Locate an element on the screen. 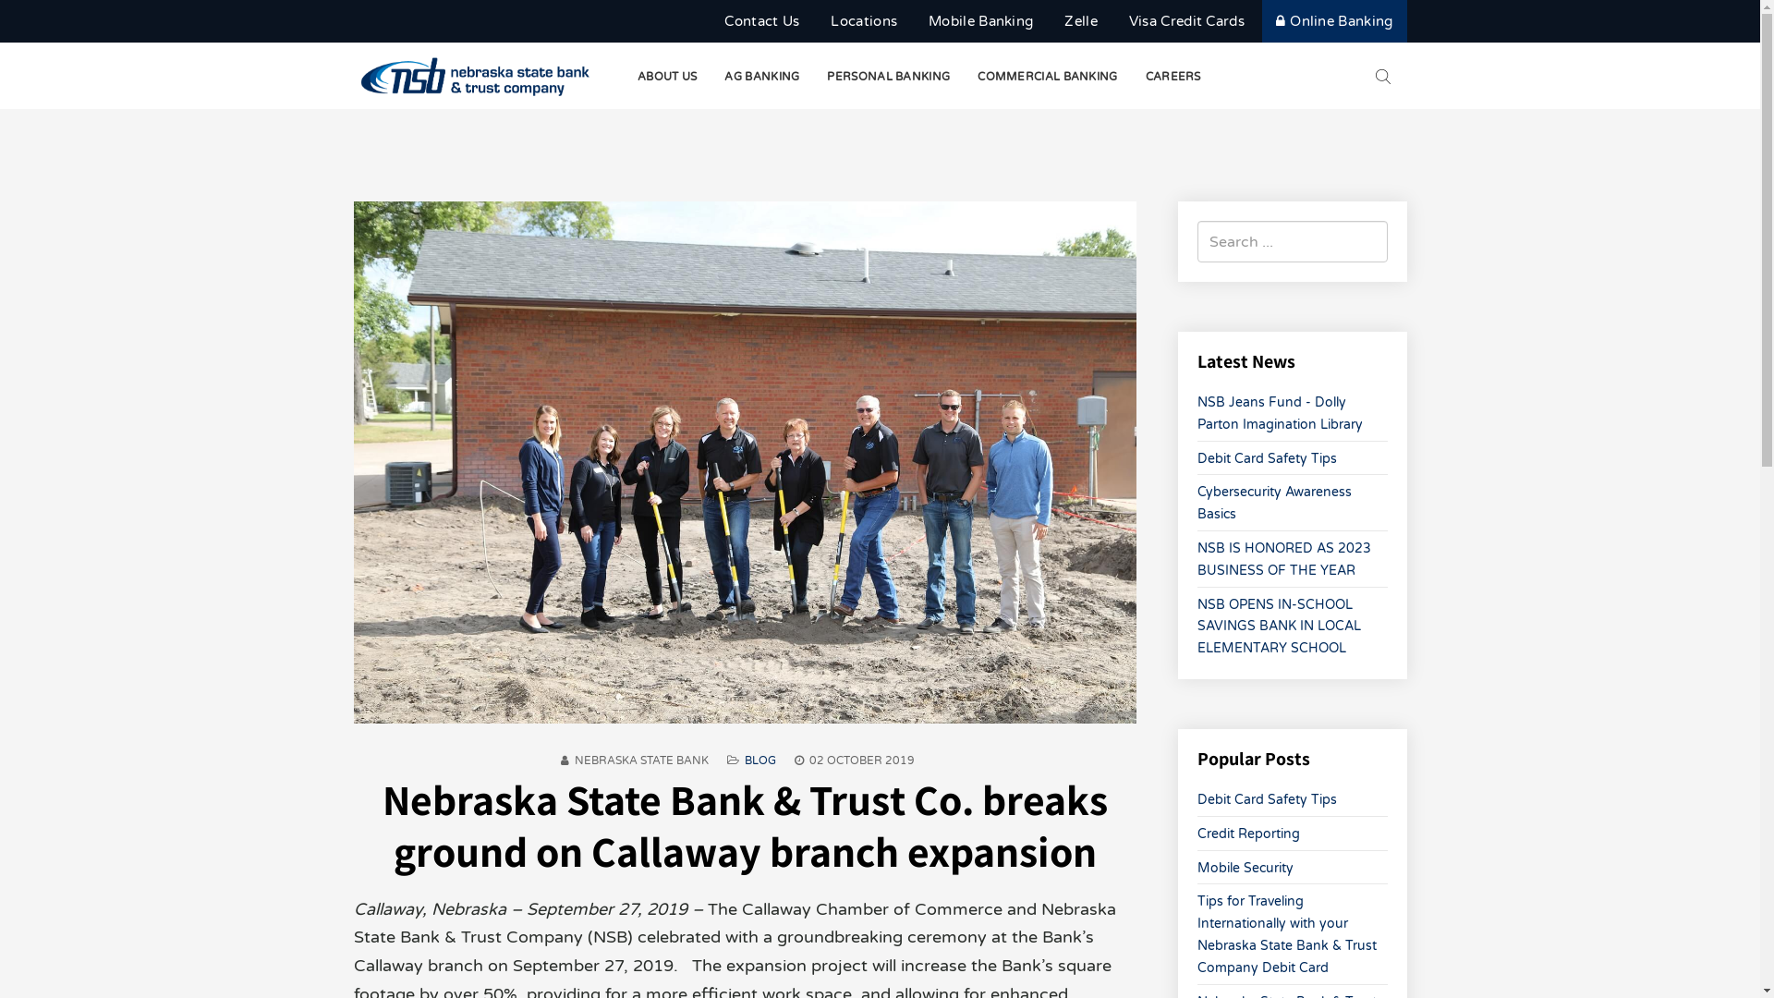 The width and height of the screenshot is (1774, 998). AG BANKING is located at coordinates (761, 77).